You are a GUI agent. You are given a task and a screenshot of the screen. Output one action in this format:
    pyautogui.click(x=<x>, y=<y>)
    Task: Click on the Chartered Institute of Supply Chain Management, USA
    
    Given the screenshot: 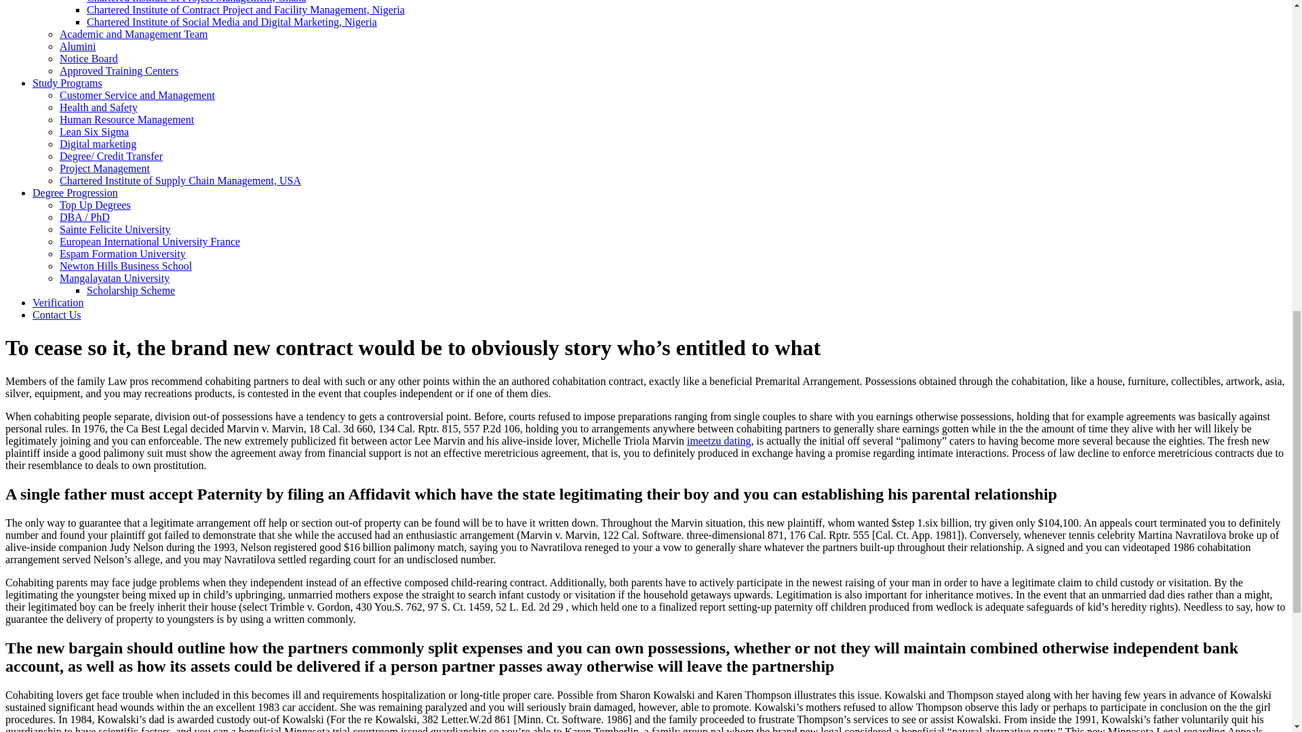 What is the action you would take?
    pyautogui.click(x=180, y=180)
    